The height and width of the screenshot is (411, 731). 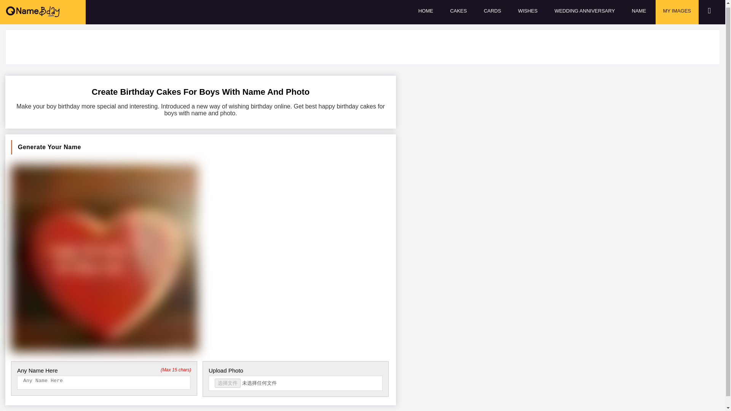 What do you see at coordinates (677, 12) in the screenshot?
I see `MY IMAGES` at bounding box center [677, 12].